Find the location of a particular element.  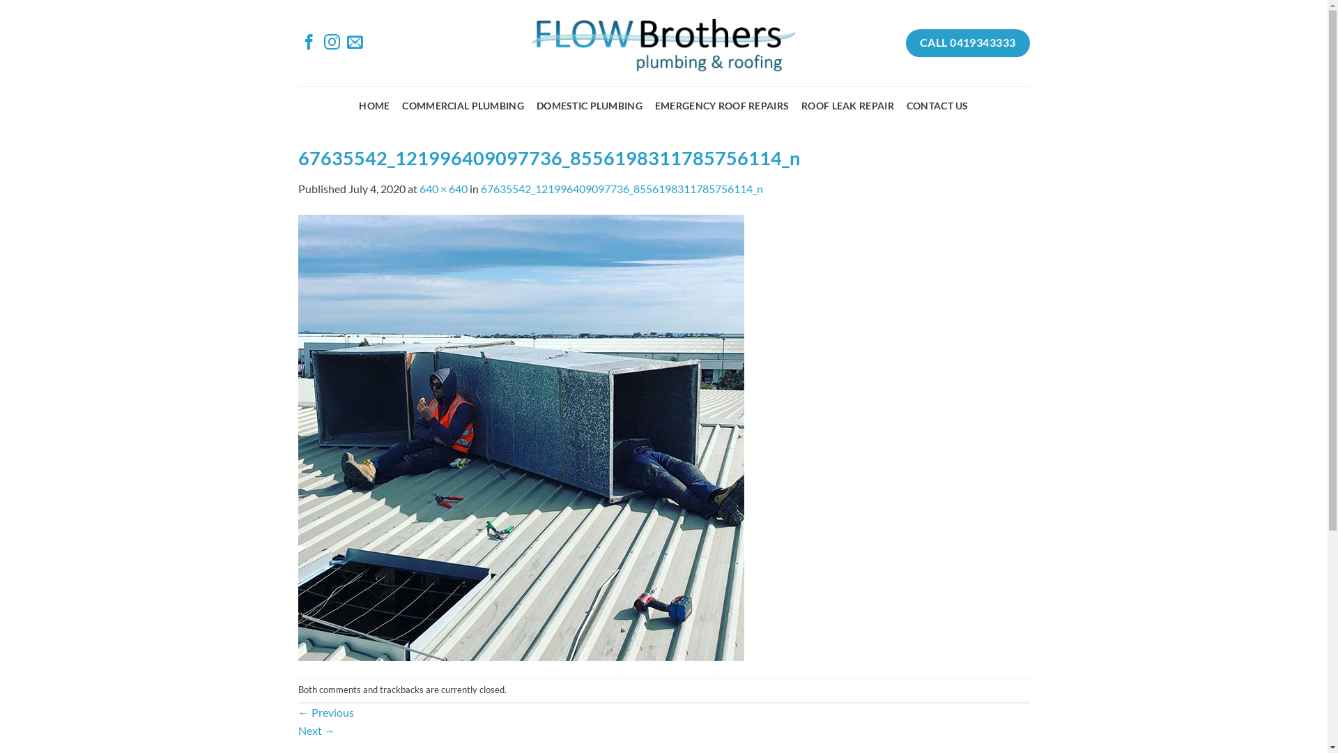

DOMESTIC PLUMBING is located at coordinates (590, 106).